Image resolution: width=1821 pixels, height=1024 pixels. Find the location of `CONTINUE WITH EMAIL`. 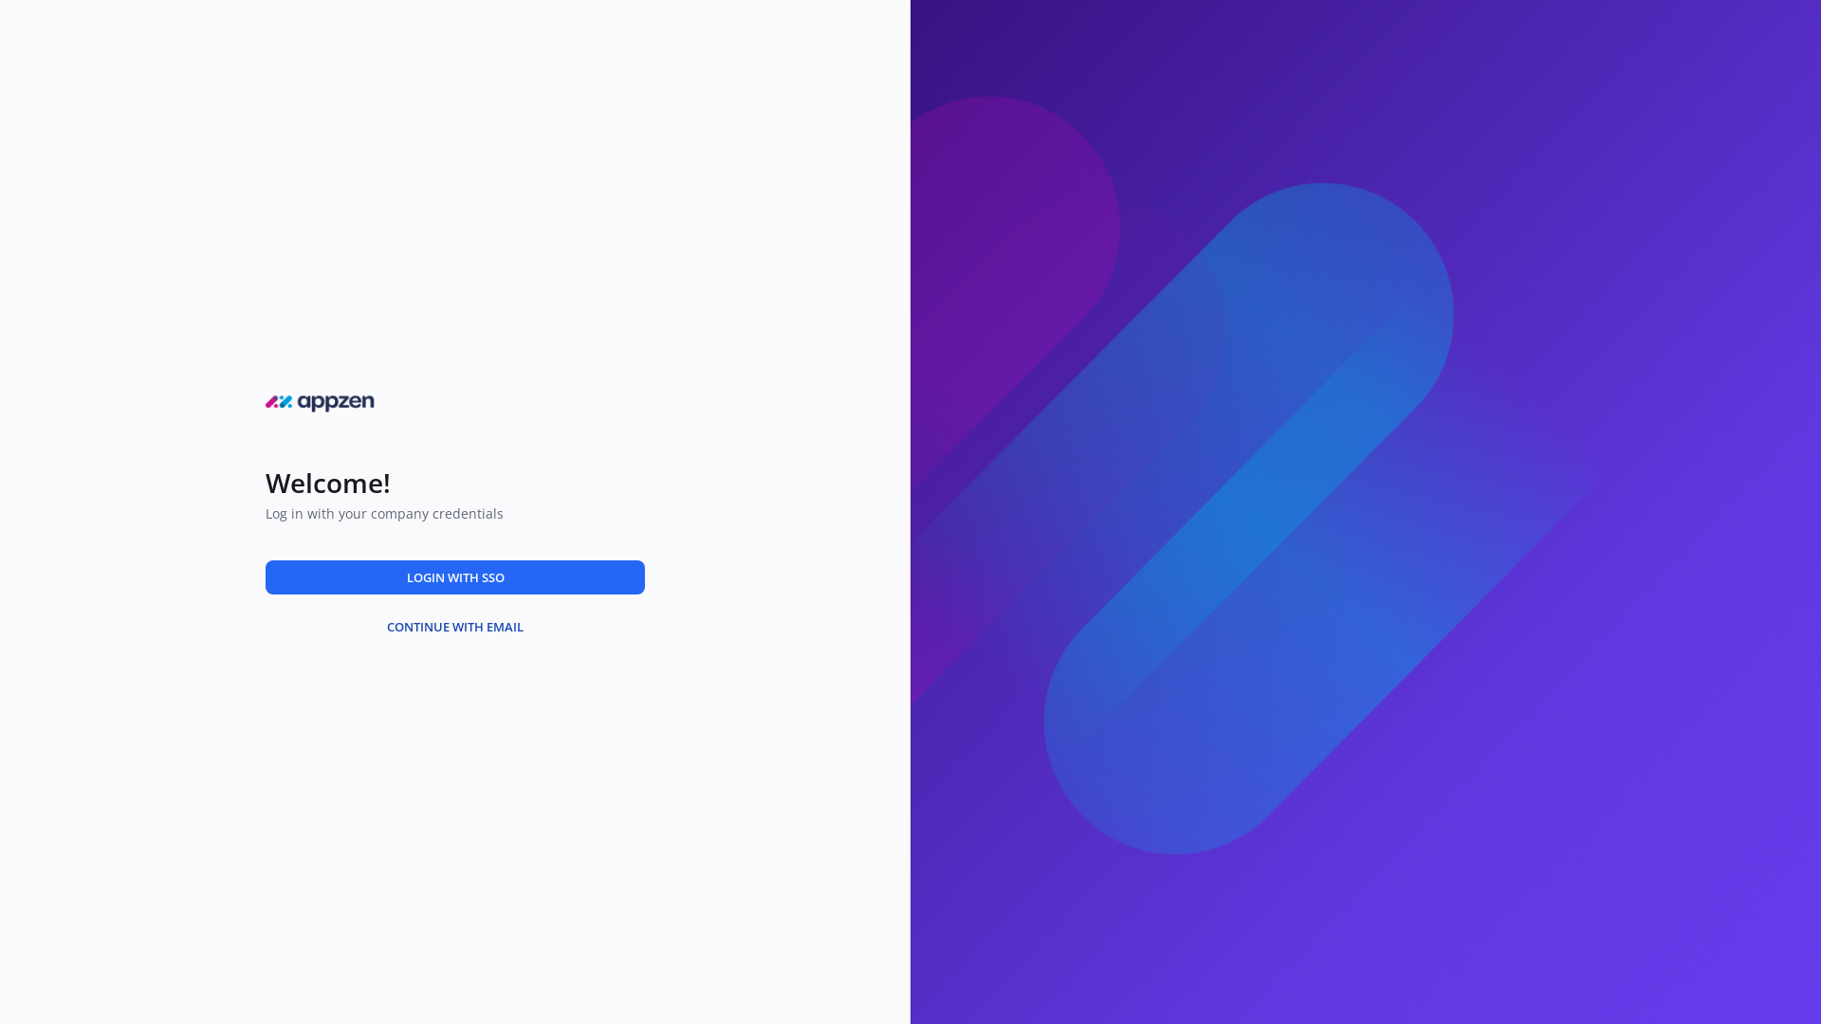

CONTINUE WITH EMAIL is located at coordinates (455, 626).